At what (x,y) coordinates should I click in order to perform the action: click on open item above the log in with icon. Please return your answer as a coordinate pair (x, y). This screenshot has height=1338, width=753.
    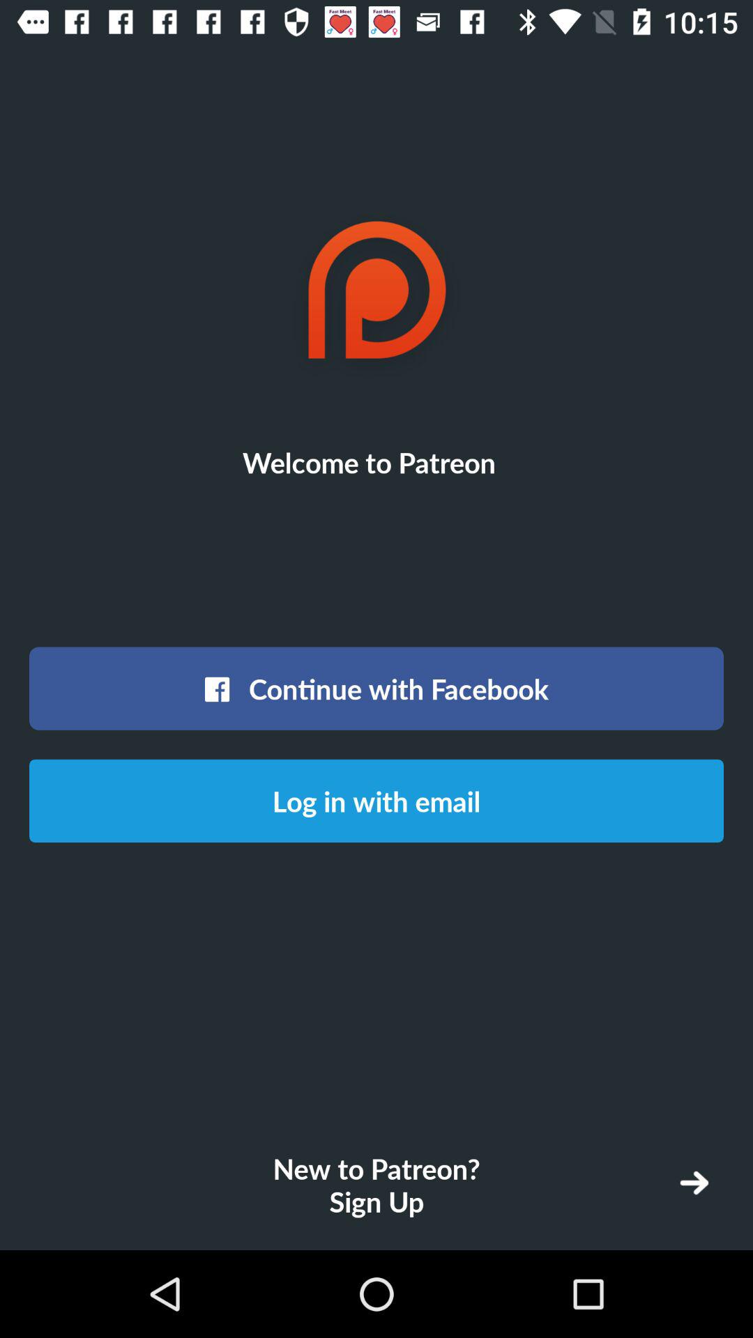
    Looking at the image, I should click on (376, 689).